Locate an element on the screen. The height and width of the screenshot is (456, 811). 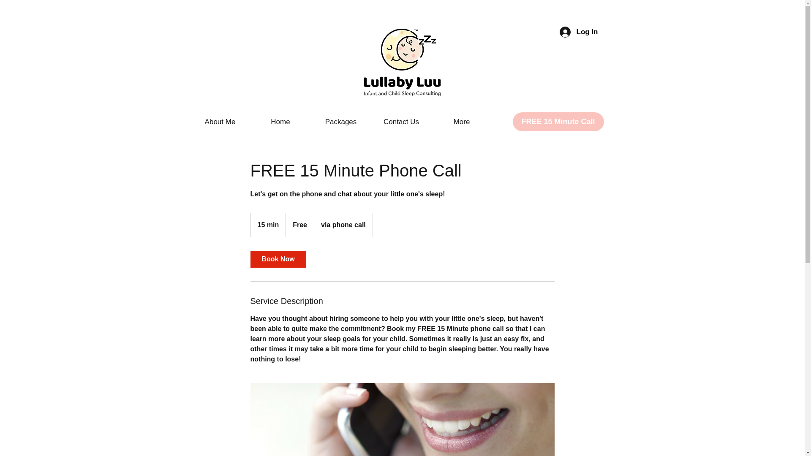
About Me is located at coordinates (220, 122).